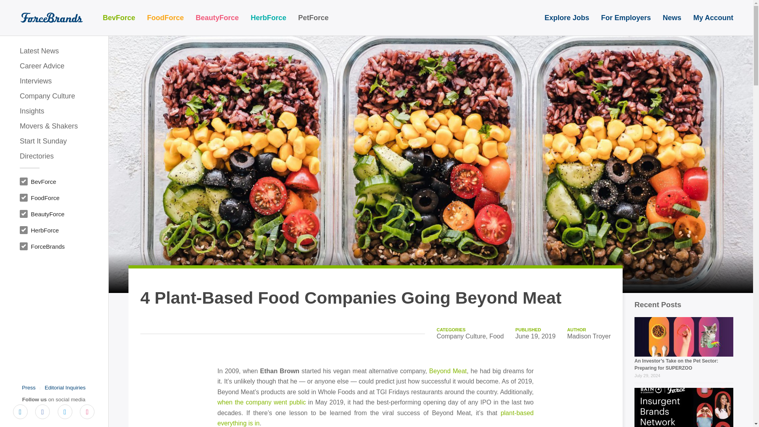 This screenshot has width=759, height=427. What do you see at coordinates (448, 371) in the screenshot?
I see `Beyond Meat` at bounding box center [448, 371].